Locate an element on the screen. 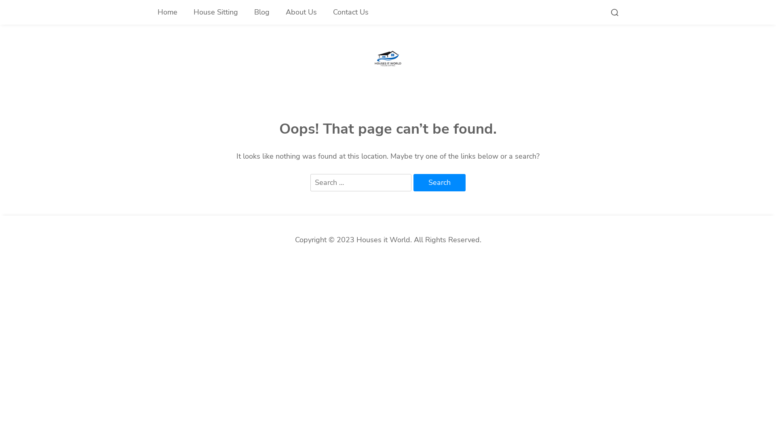  Contact Us is located at coordinates (351, 12).